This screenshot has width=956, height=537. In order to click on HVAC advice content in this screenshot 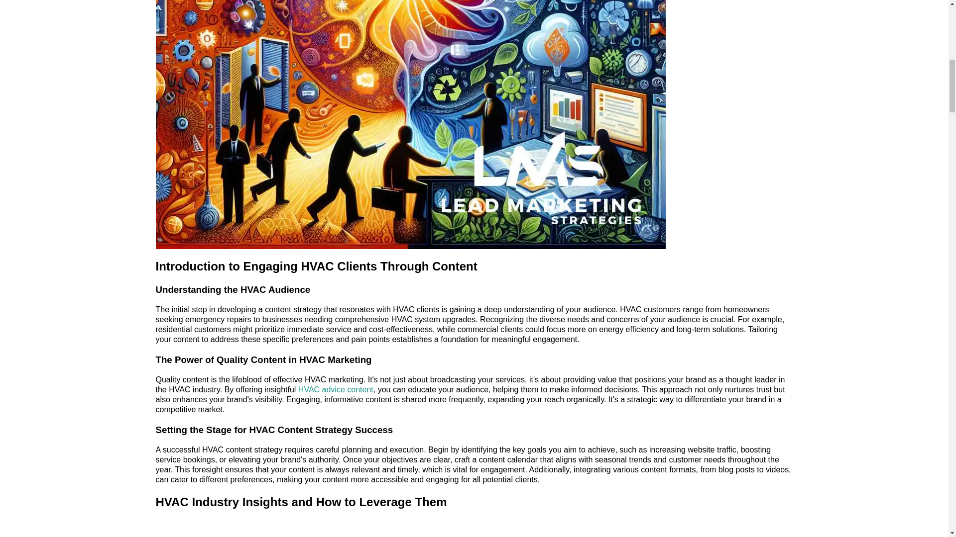, I will do `click(336, 389)`.